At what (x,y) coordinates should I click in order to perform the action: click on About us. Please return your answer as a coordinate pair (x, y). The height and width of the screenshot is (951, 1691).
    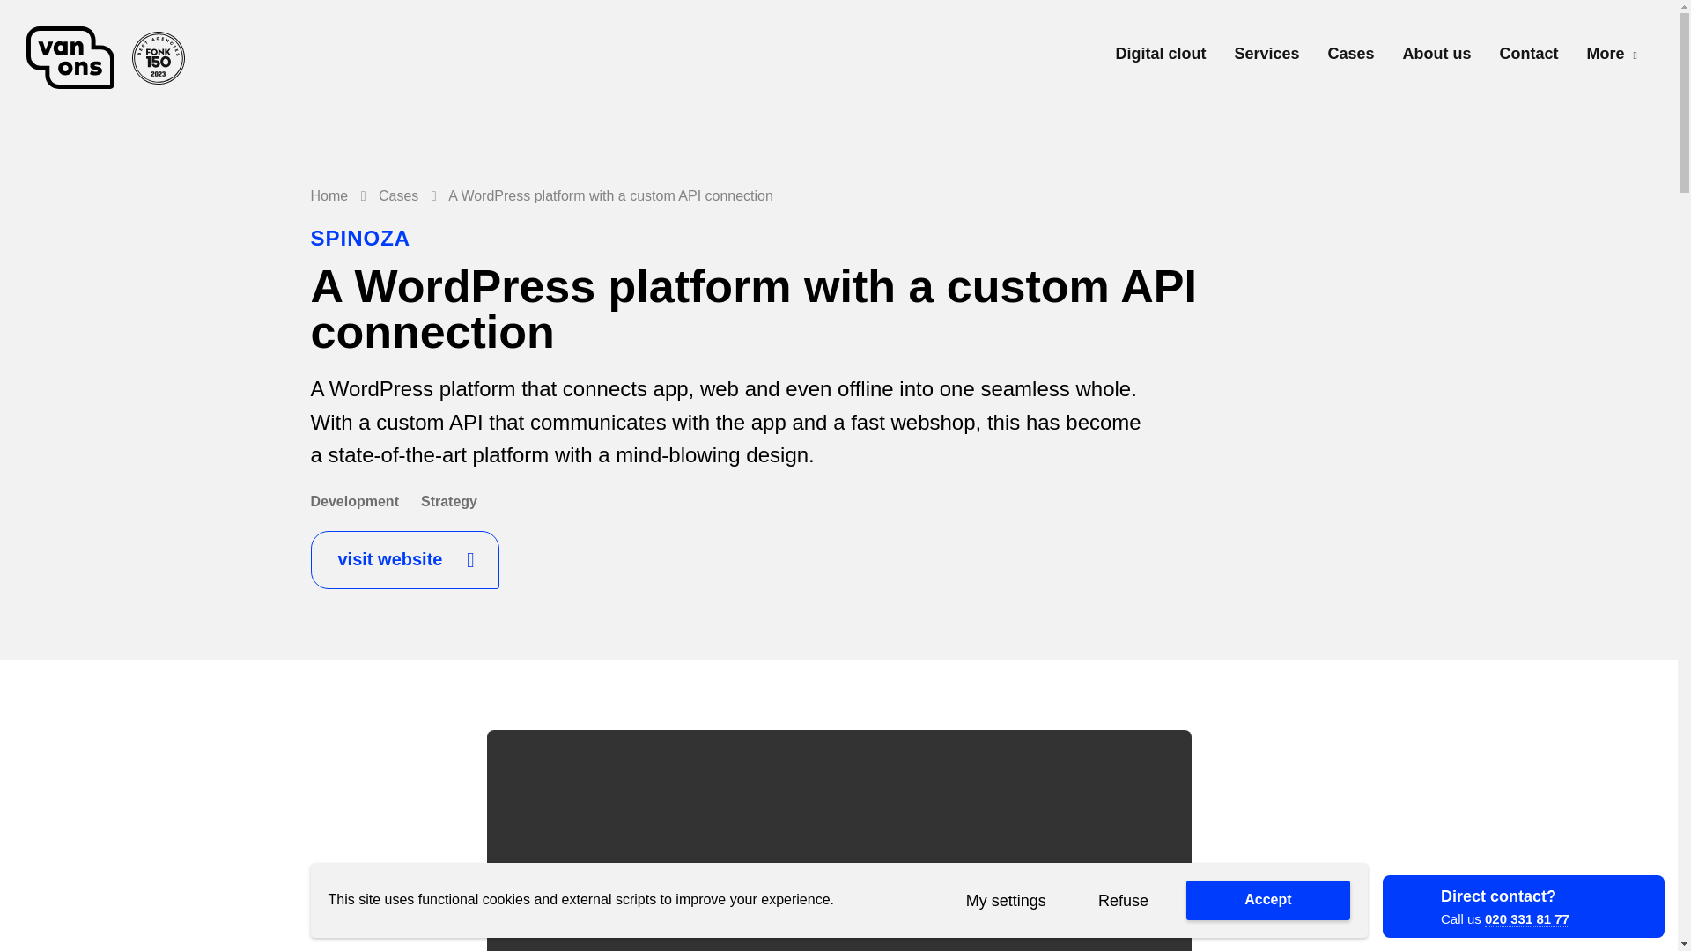
    Looking at the image, I should click on (1437, 58).